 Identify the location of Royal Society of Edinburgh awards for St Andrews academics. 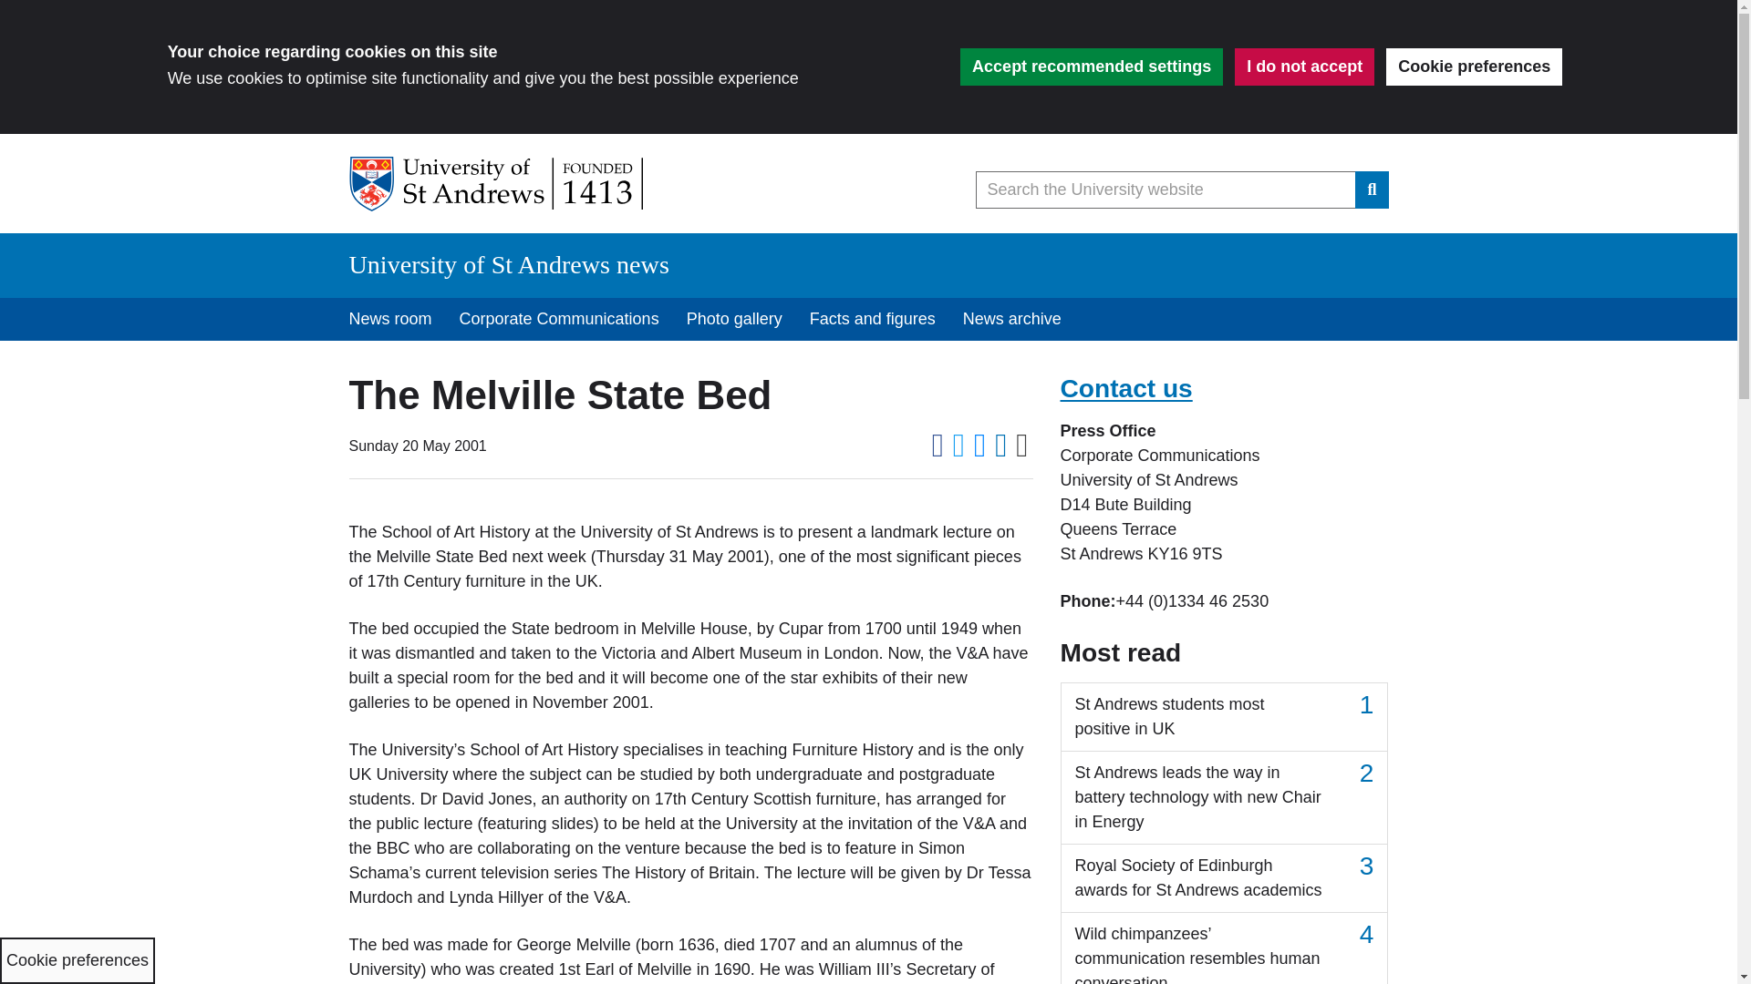
(1224, 878).